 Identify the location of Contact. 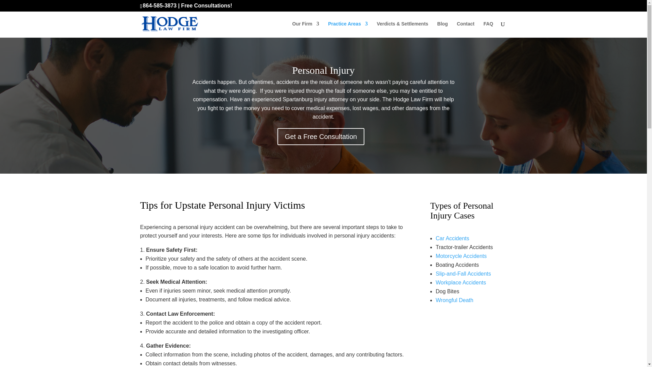
(466, 29).